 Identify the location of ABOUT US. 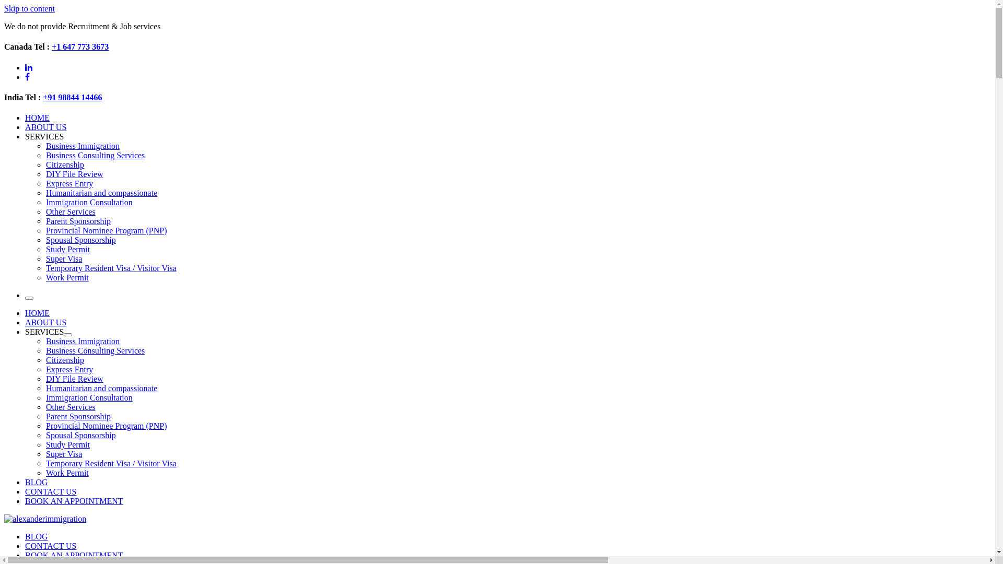
(46, 323).